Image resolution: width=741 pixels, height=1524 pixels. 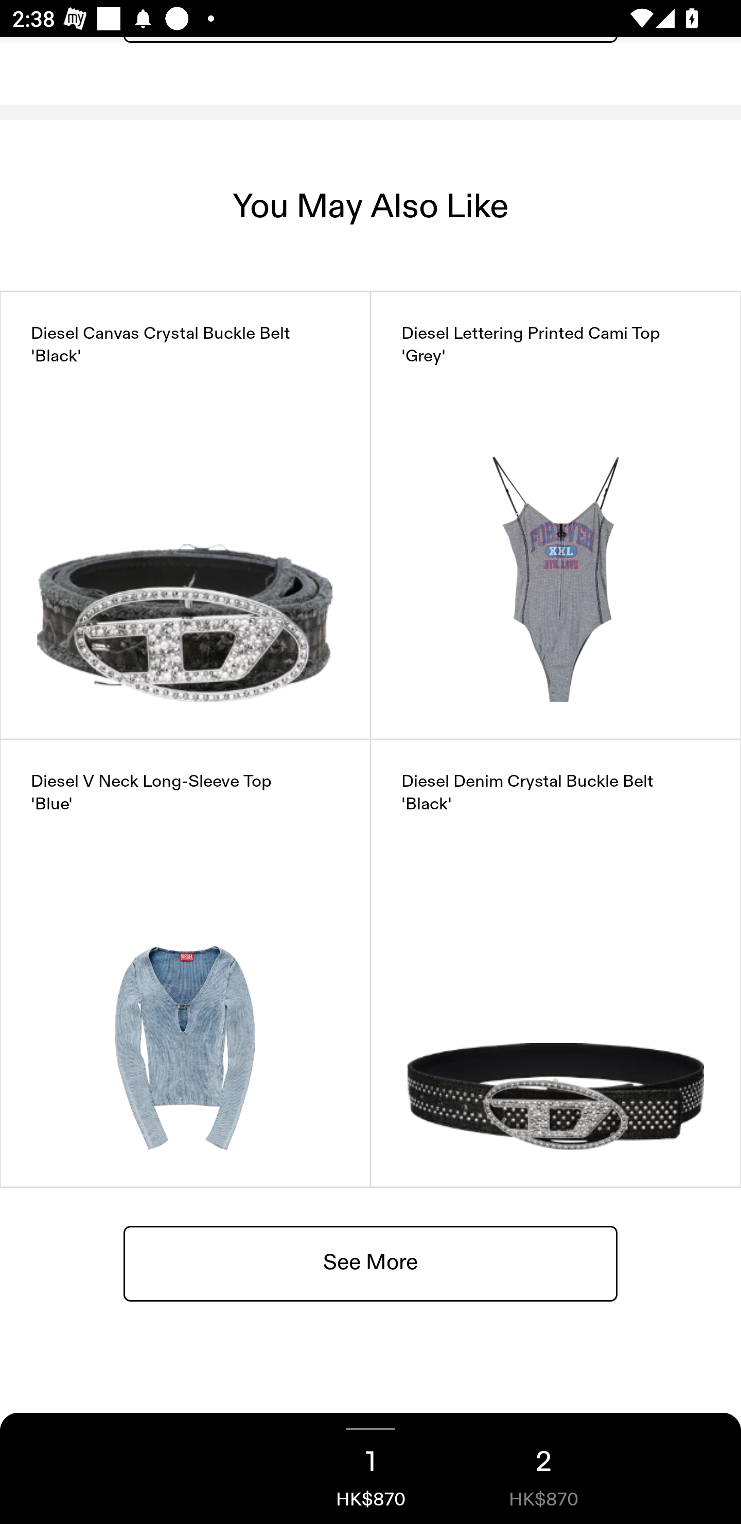 I want to click on 1 HK$870, so click(x=370, y=1468).